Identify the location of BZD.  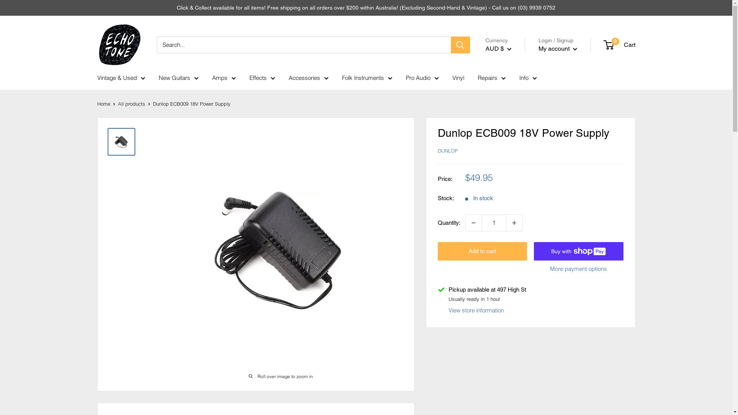
(117, 52).